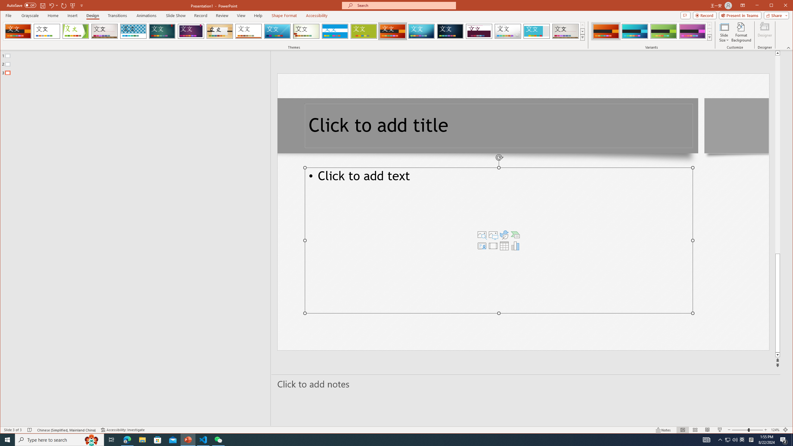 Image resolution: width=793 pixels, height=446 pixels. I want to click on Basis, so click(364, 31).